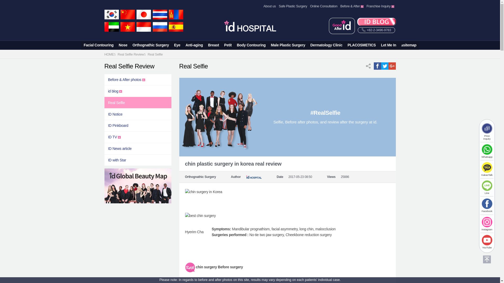 The height and width of the screenshot is (283, 504). I want to click on KR, so click(112, 14).